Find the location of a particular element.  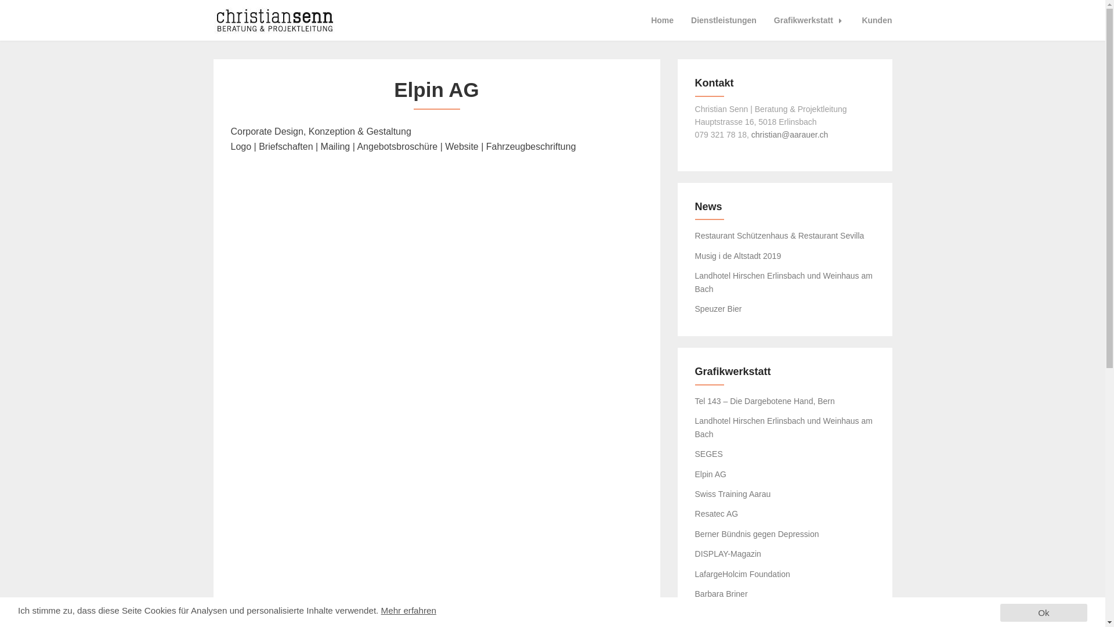

Ok is located at coordinates (1044, 613).